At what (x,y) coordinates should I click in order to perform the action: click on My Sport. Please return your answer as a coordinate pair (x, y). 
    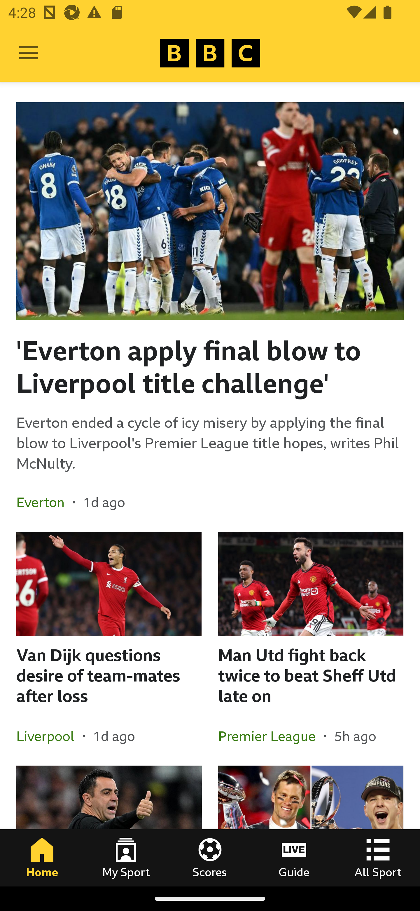
    Looking at the image, I should click on (126, 858).